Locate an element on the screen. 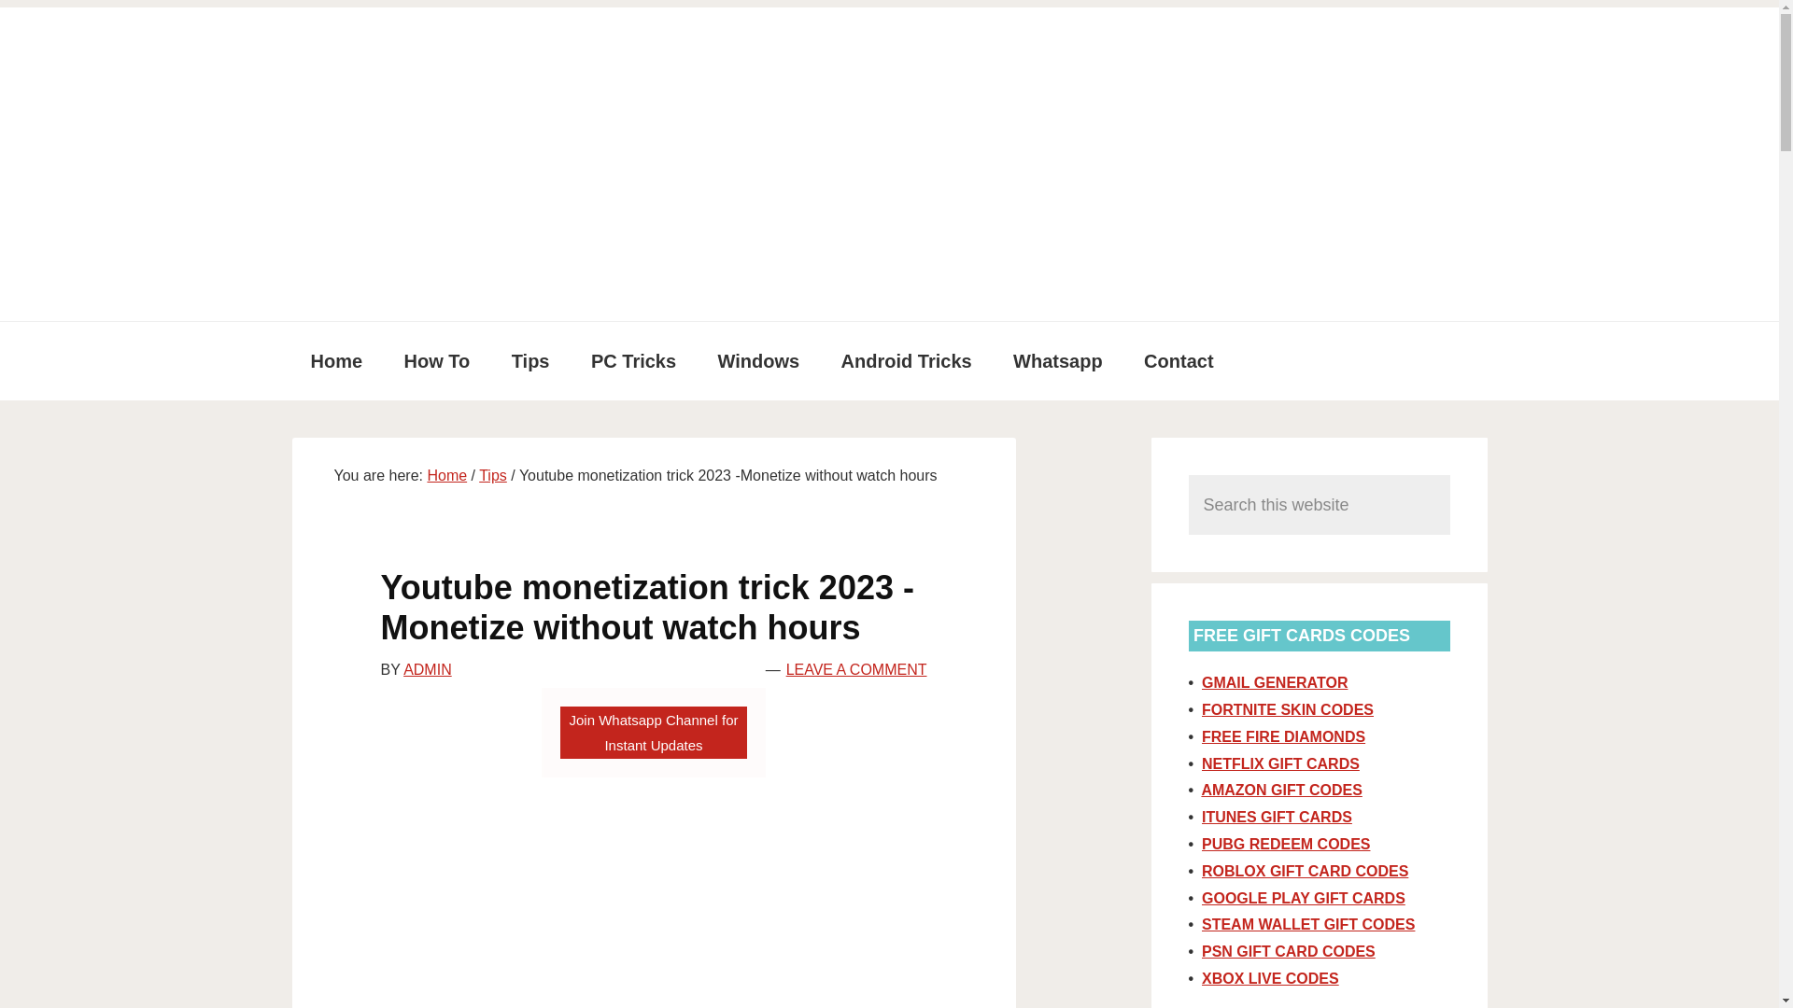 This screenshot has height=1008, width=1793. How To is located at coordinates (437, 360).